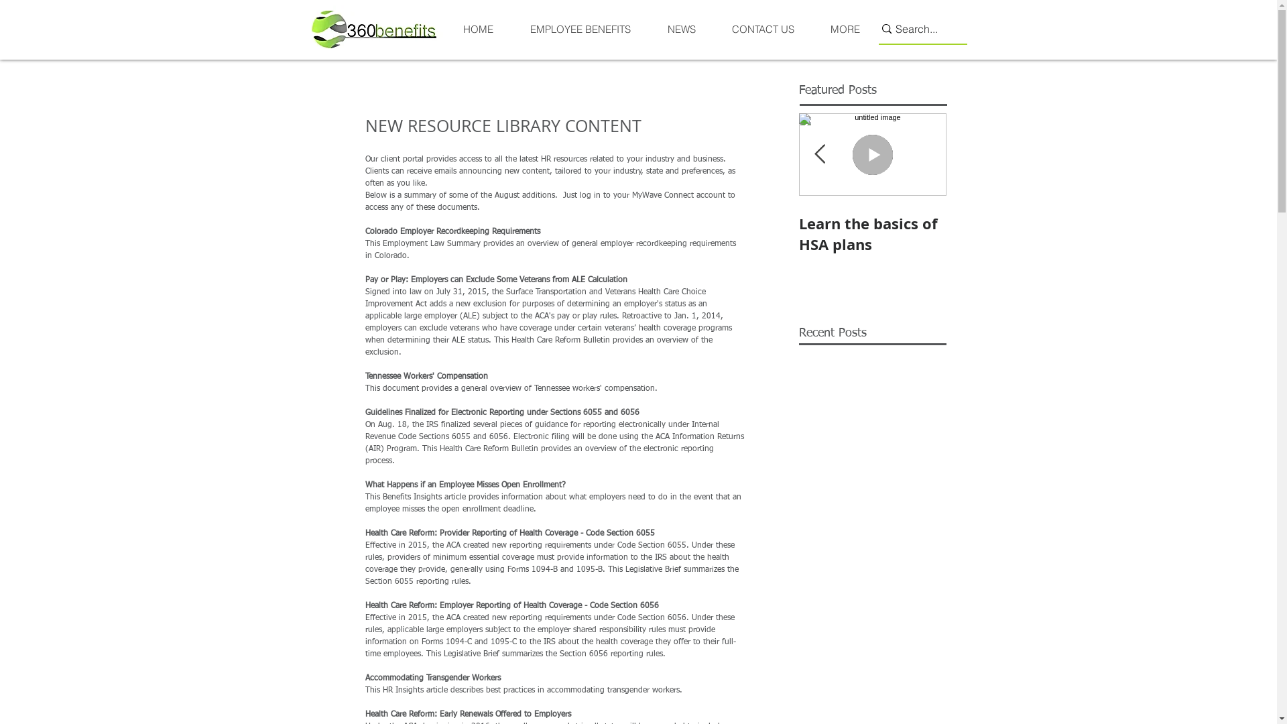  Describe the element at coordinates (725, 234) in the screenshot. I see `Pricing Transparency` at that location.